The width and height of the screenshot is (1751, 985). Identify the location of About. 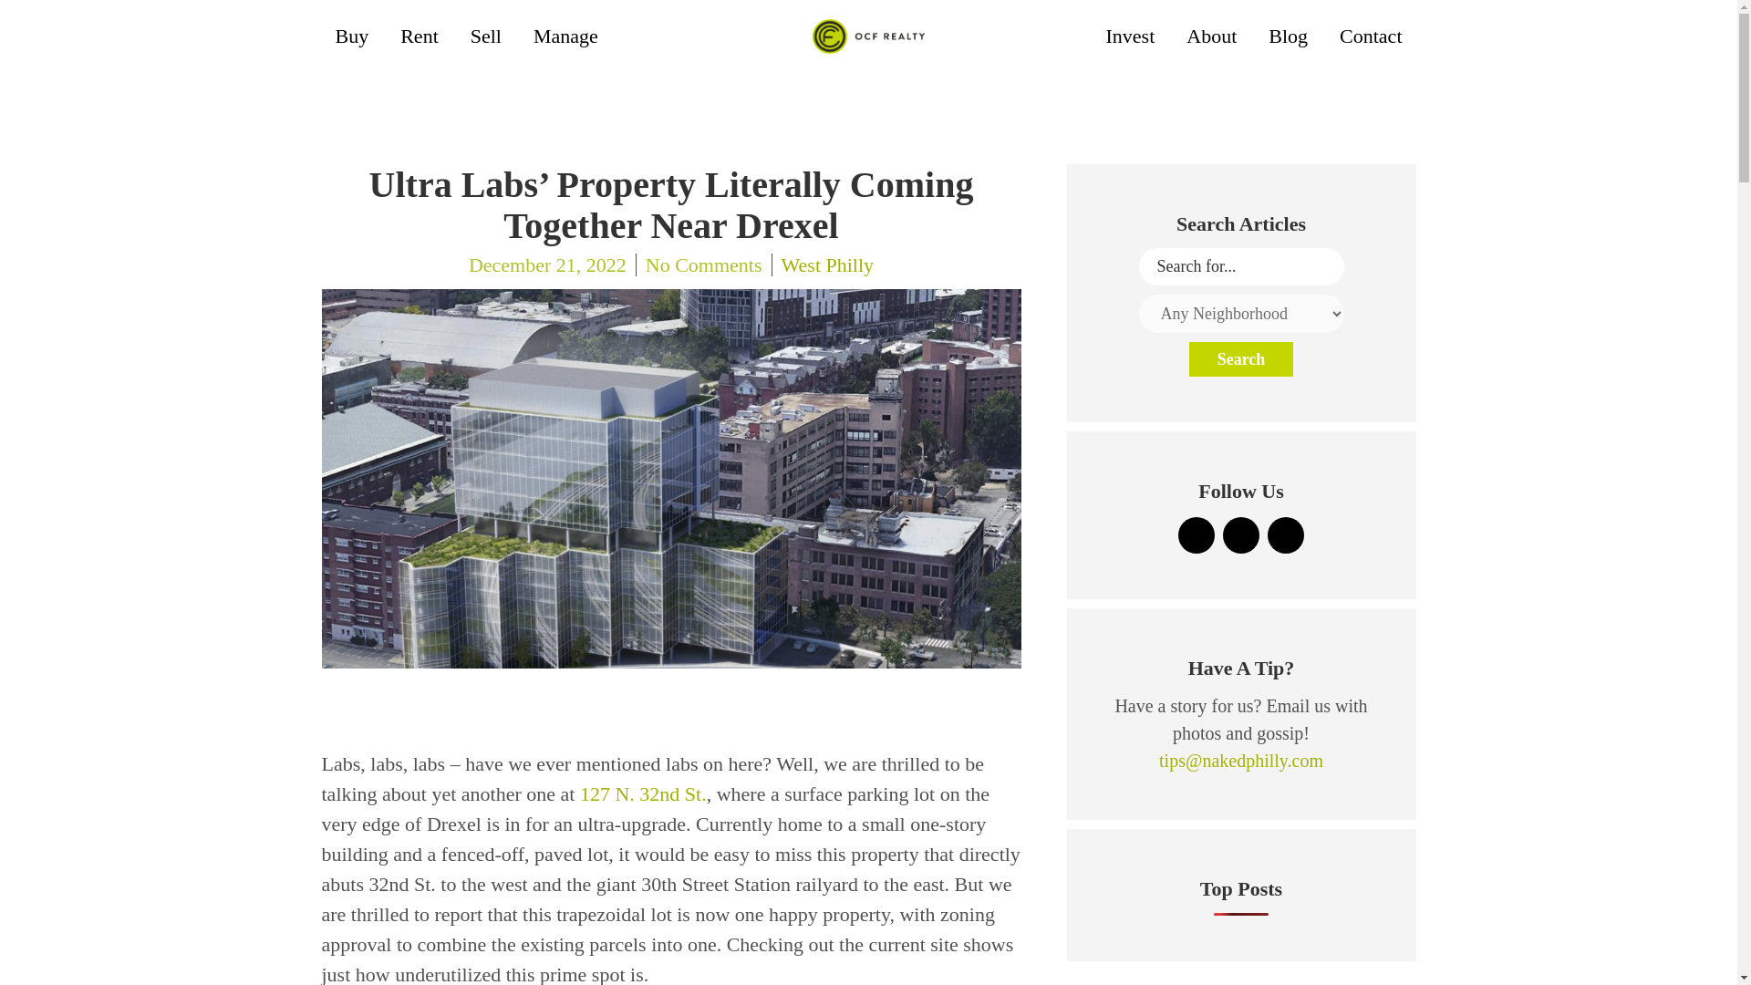
(1211, 36).